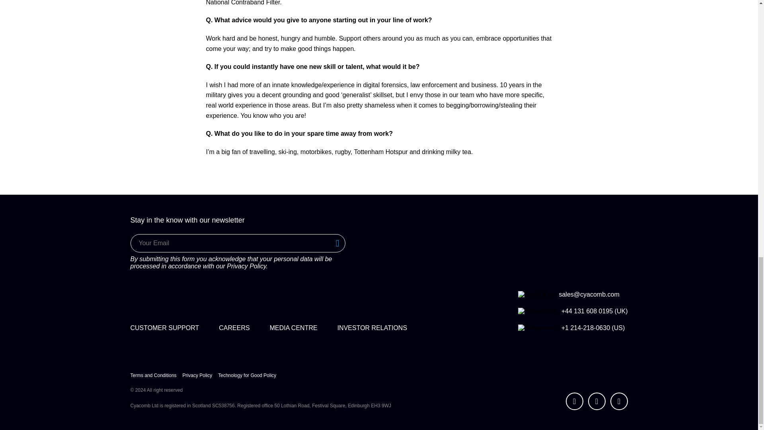 The image size is (764, 430). Describe the element at coordinates (372, 328) in the screenshot. I see `INVESTOR RELATIONS` at that location.